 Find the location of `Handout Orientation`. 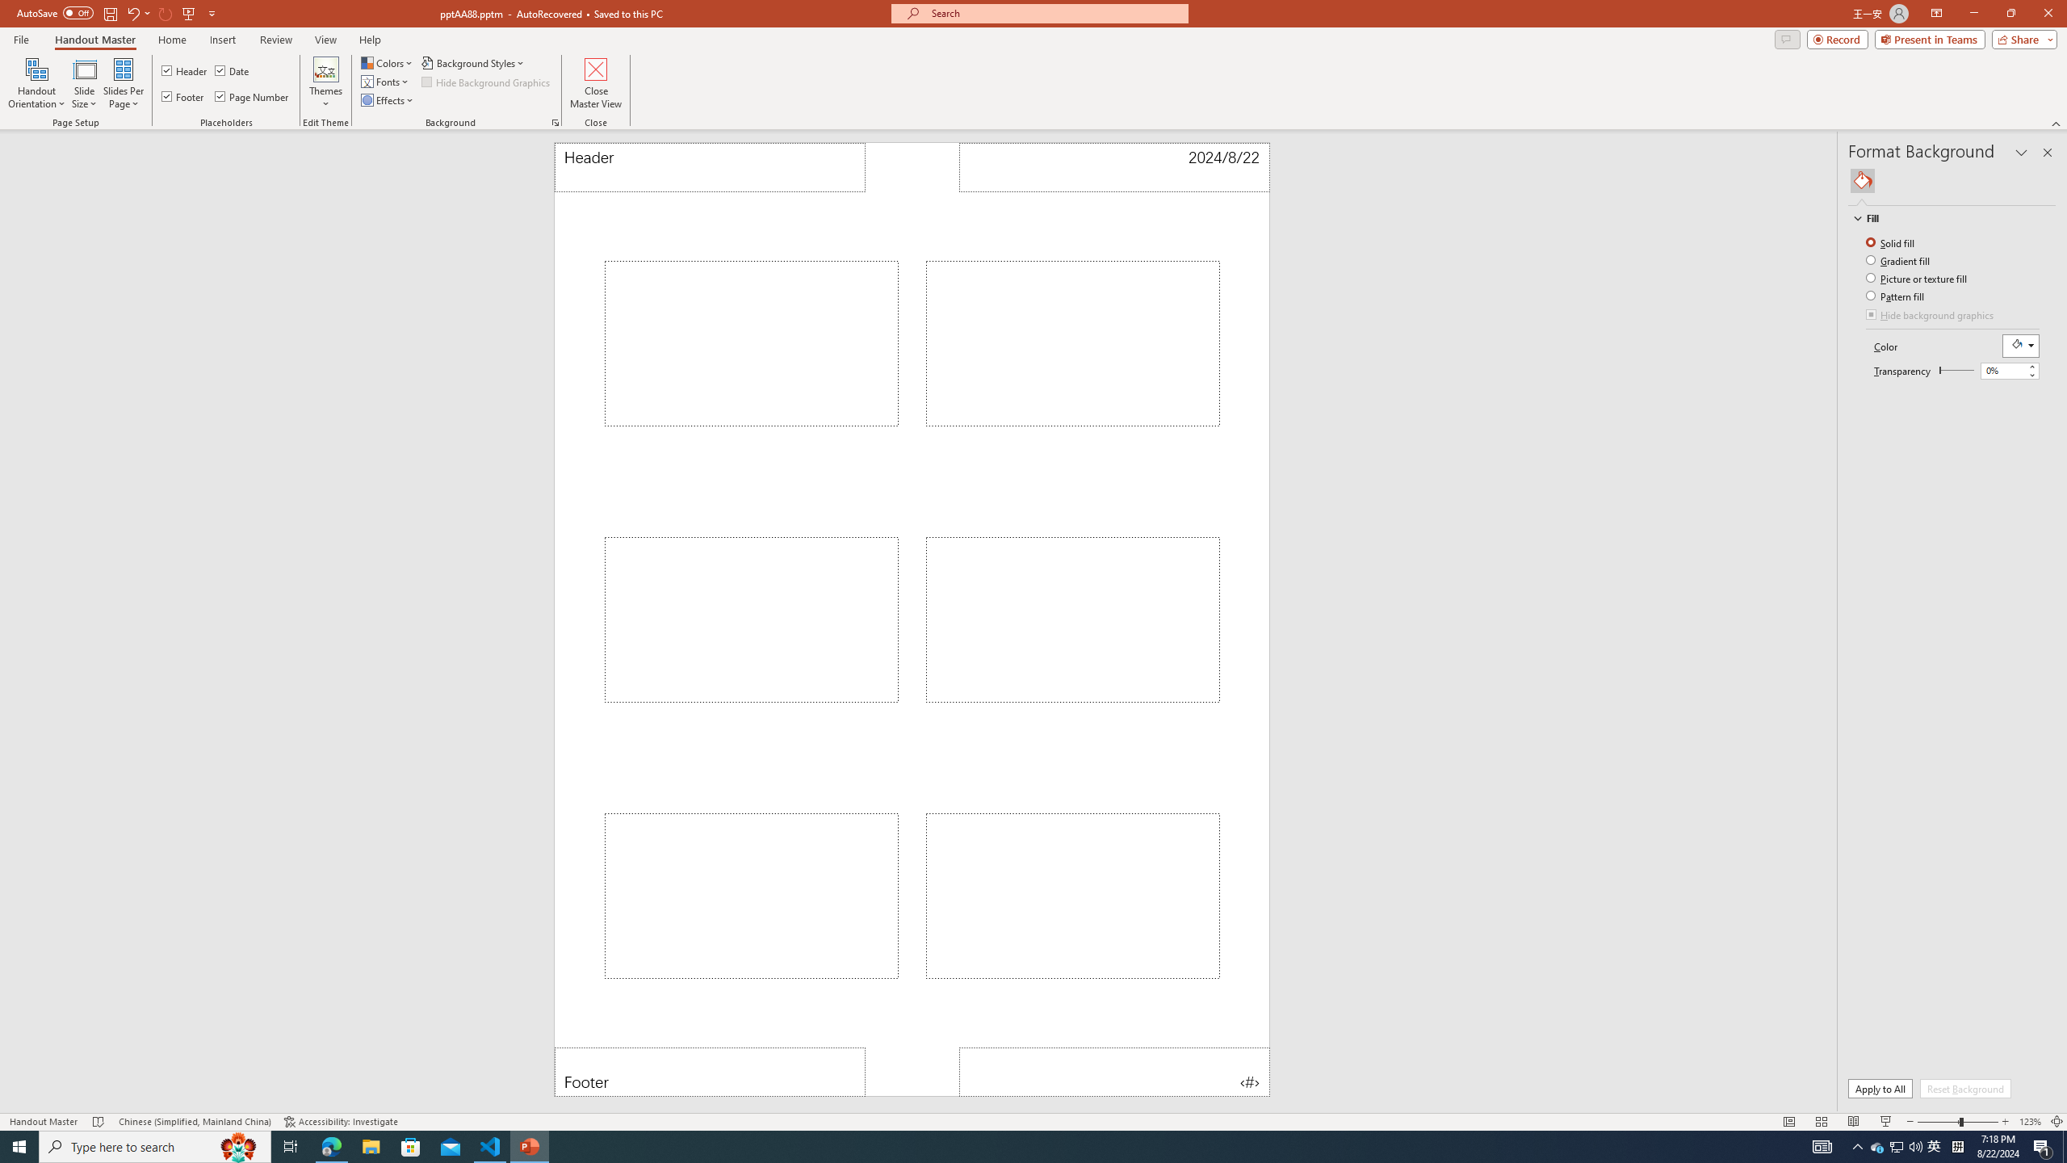

Handout Orientation is located at coordinates (37, 83).